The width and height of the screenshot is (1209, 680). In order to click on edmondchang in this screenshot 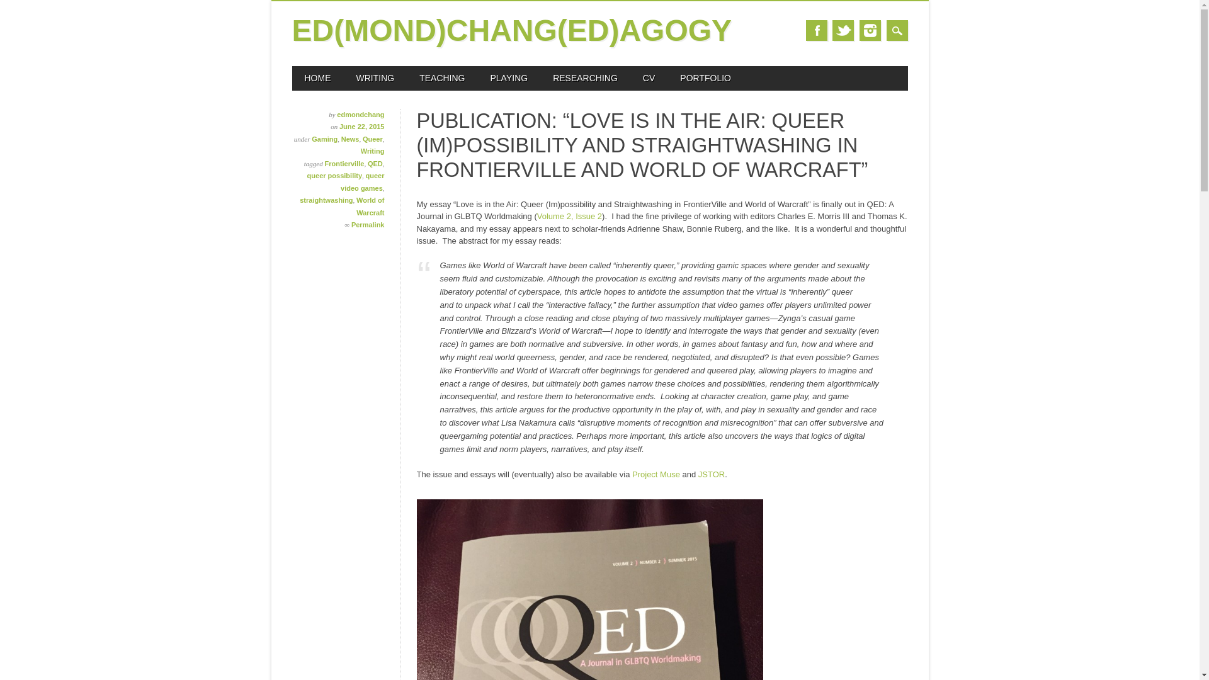, I will do `click(360, 115)`.